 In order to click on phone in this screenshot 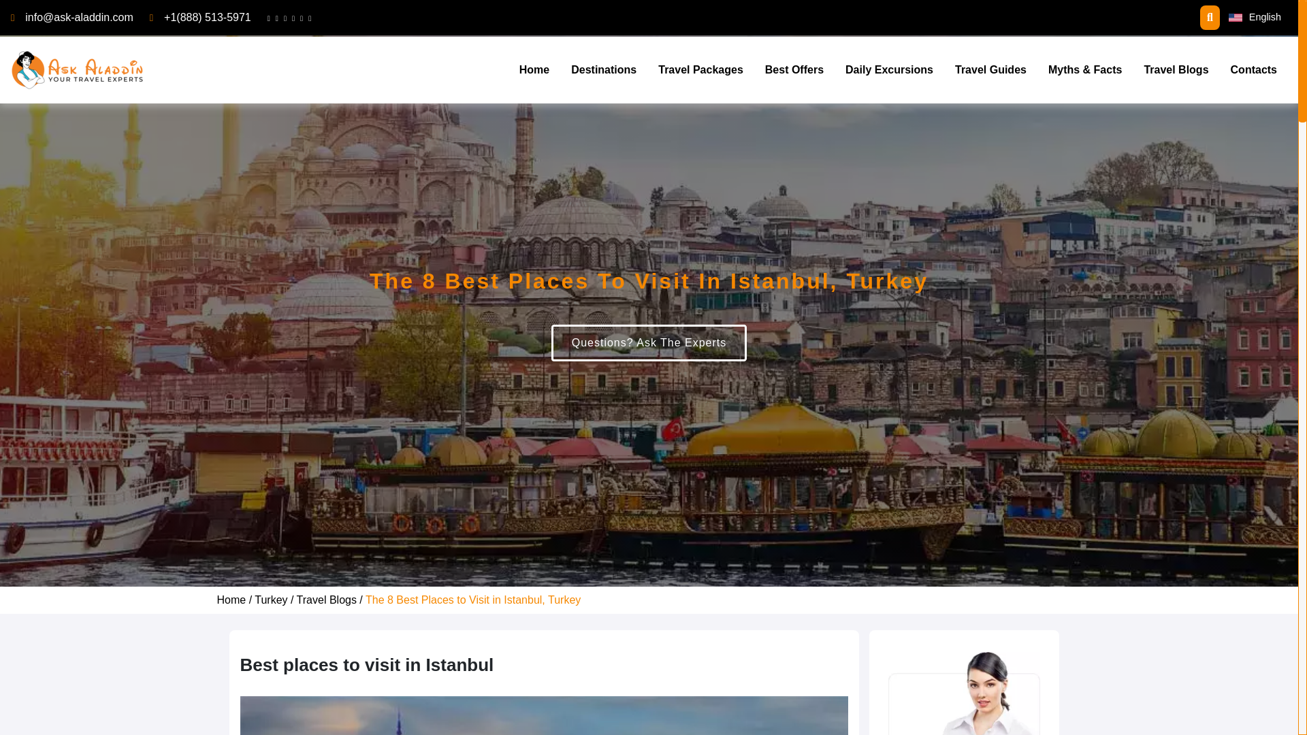, I will do `click(207, 17)`.